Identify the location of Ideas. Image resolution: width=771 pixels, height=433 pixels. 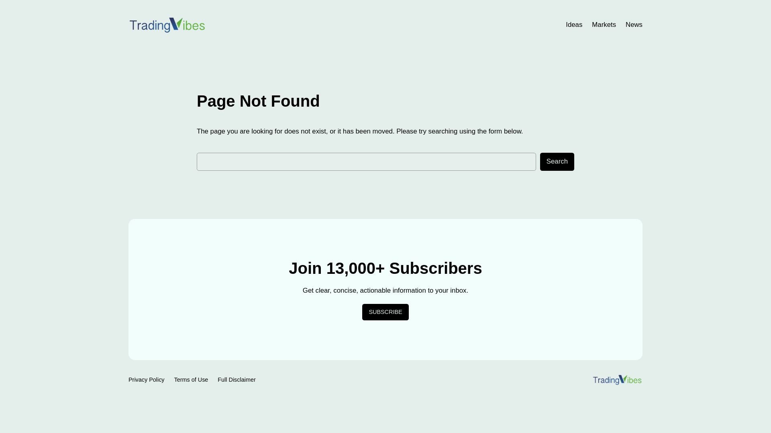
(574, 24).